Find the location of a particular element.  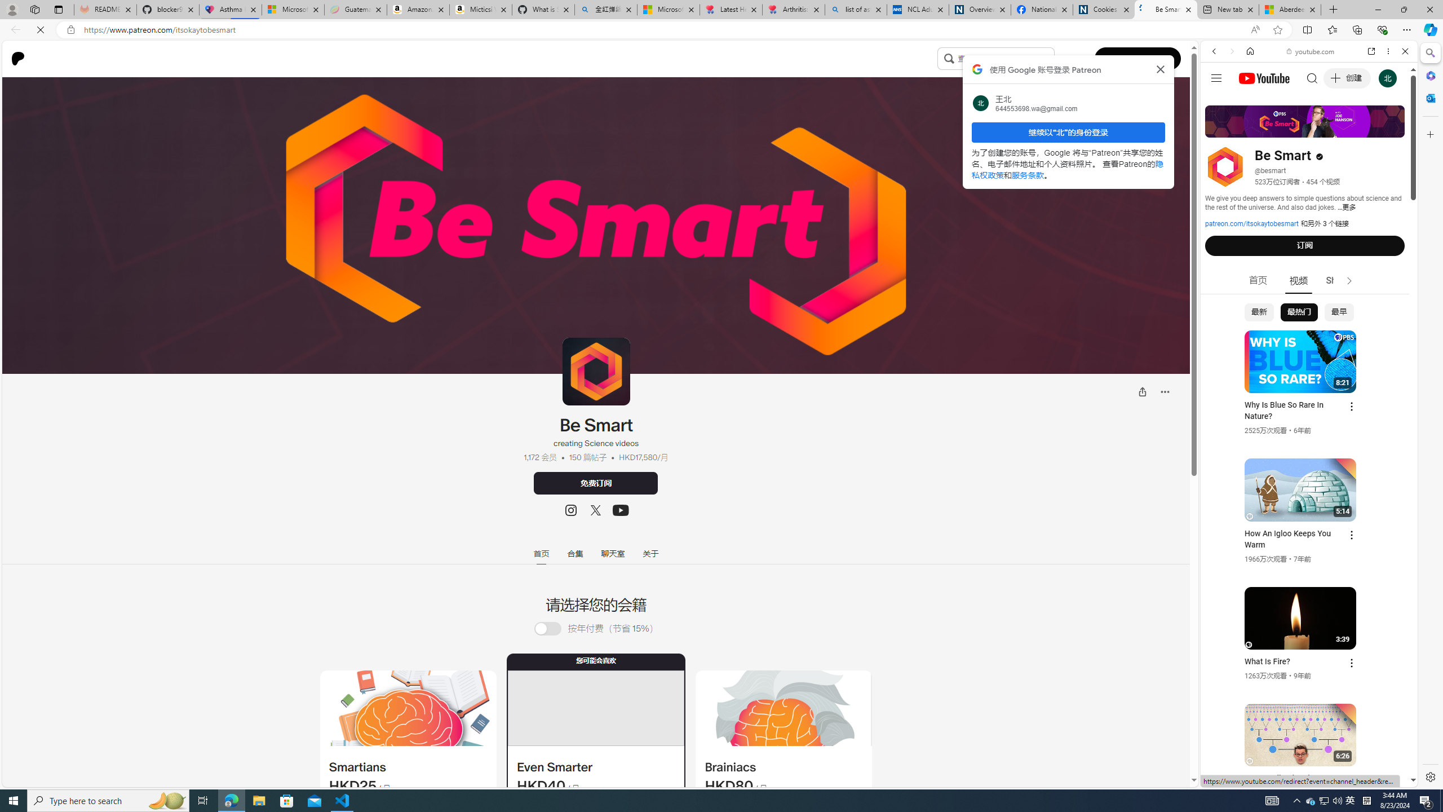

Shorts is located at coordinates (1339, 281).